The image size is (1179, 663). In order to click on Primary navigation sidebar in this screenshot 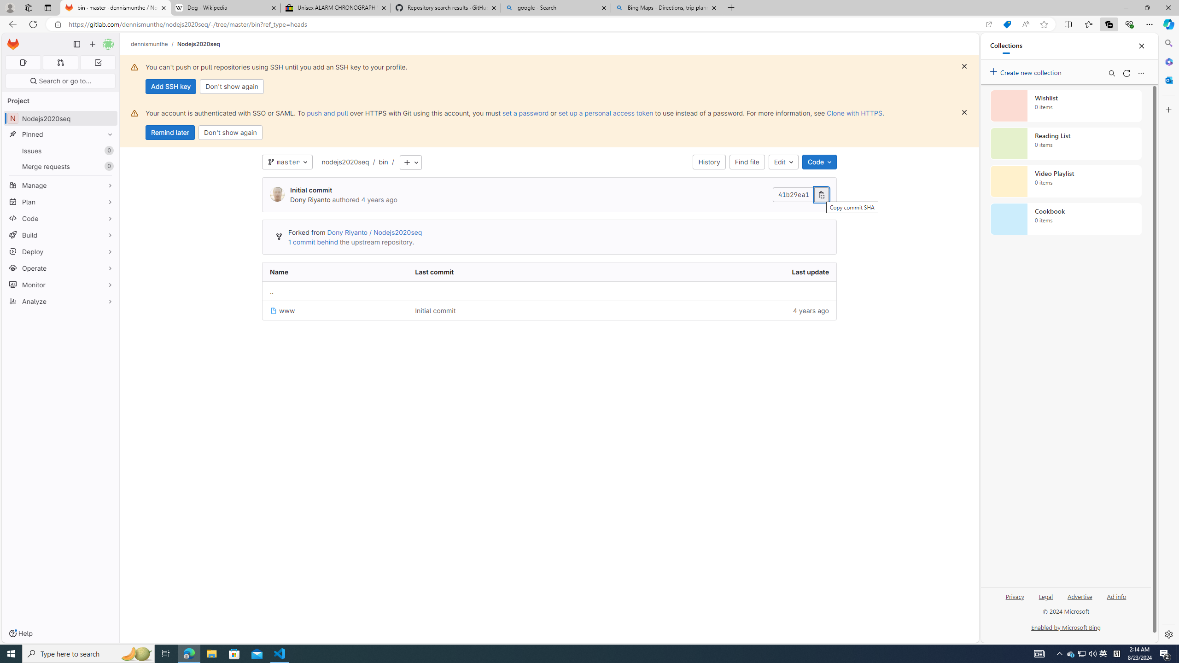, I will do `click(76, 44)`.